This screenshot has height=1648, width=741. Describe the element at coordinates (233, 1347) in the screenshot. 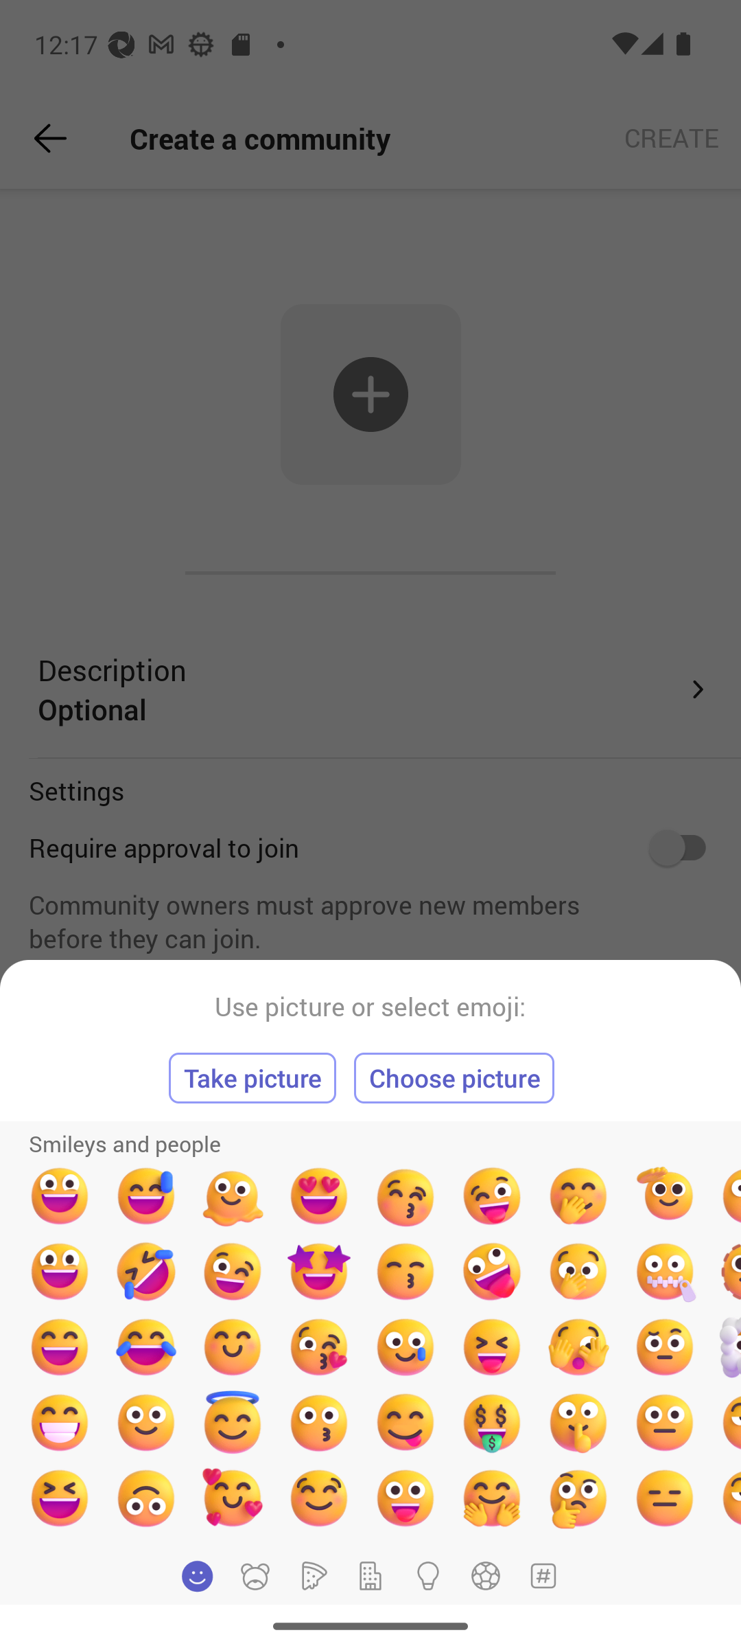

I see `Smile eyes emoji` at that location.